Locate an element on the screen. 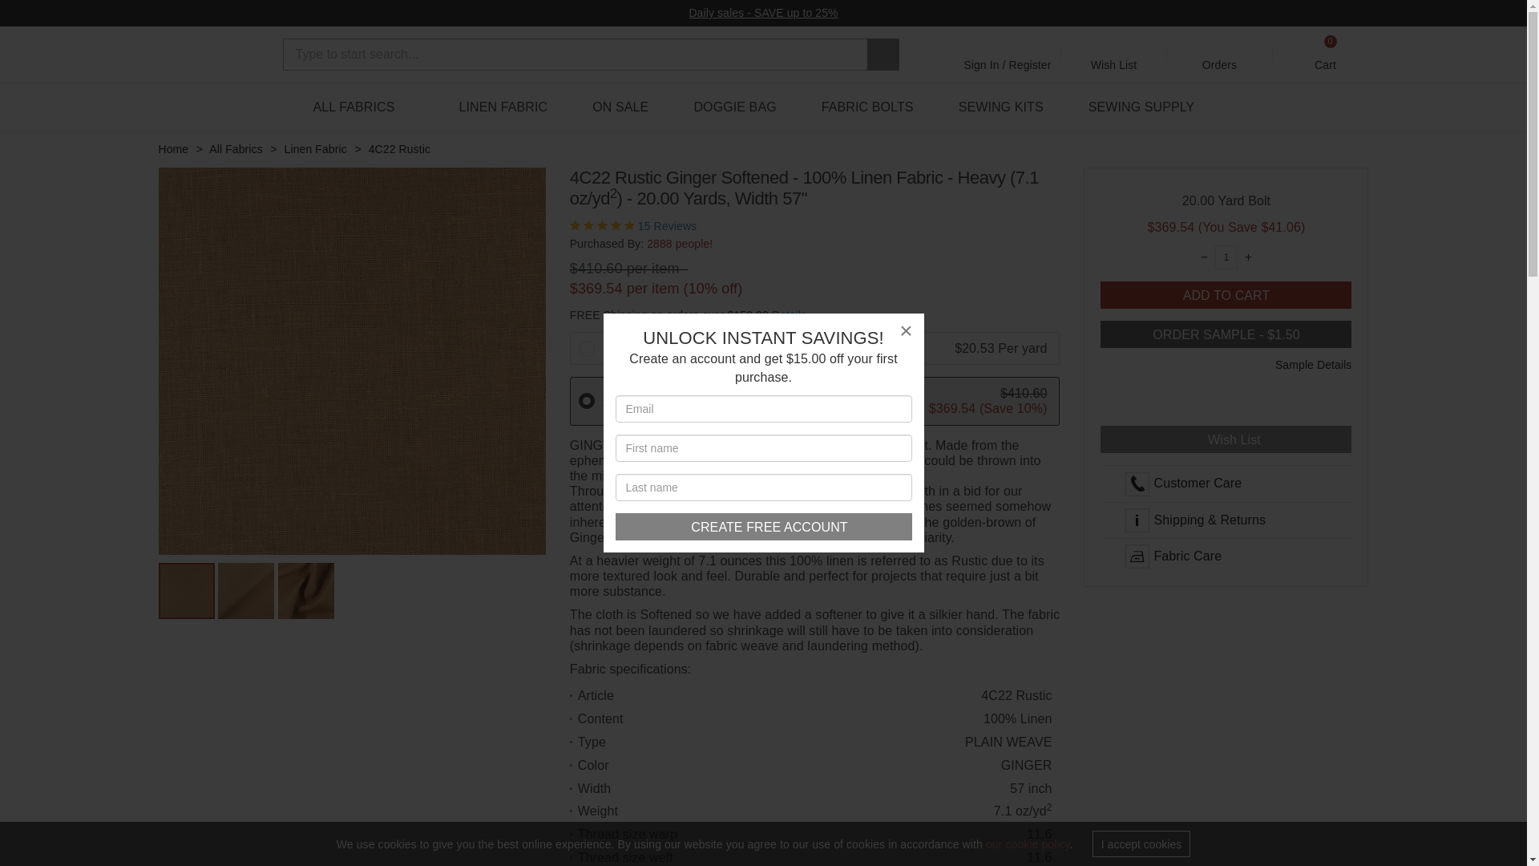 This screenshot has width=1539, height=866. FABRIC BOLTS is located at coordinates (867, 107).